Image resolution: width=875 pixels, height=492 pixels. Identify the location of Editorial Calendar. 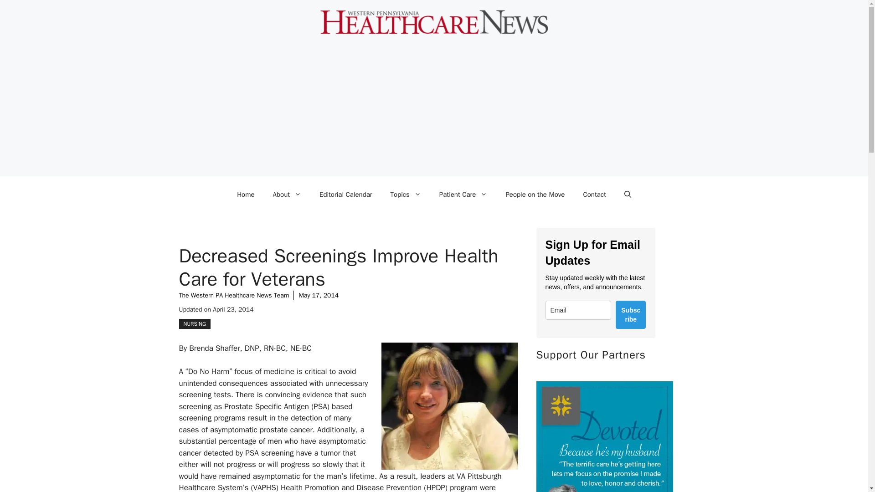
(346, 194).